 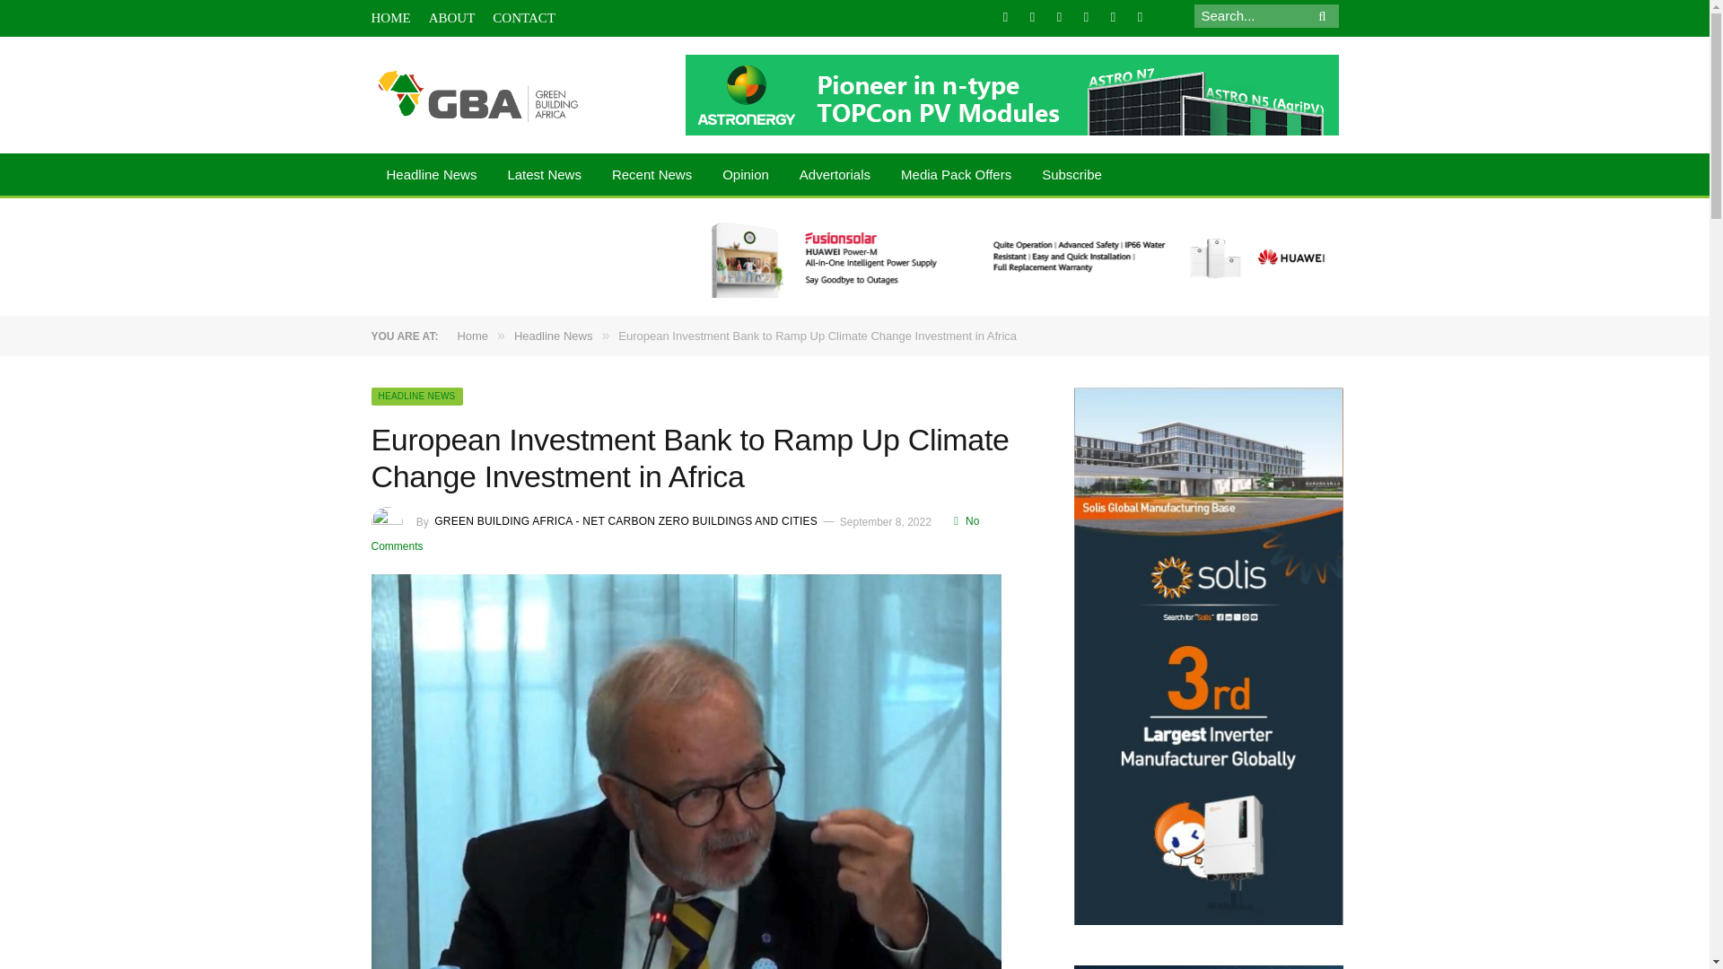 What do you see at coordinates (544, 176) in the screenshot?
I see `Latest News` at bounding box center [544, 176].